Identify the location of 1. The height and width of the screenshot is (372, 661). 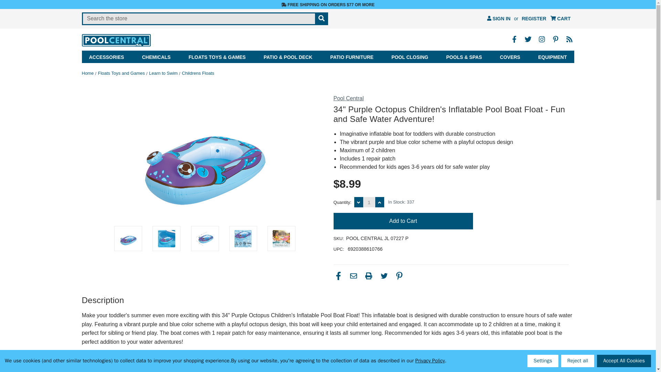
(369, 202).